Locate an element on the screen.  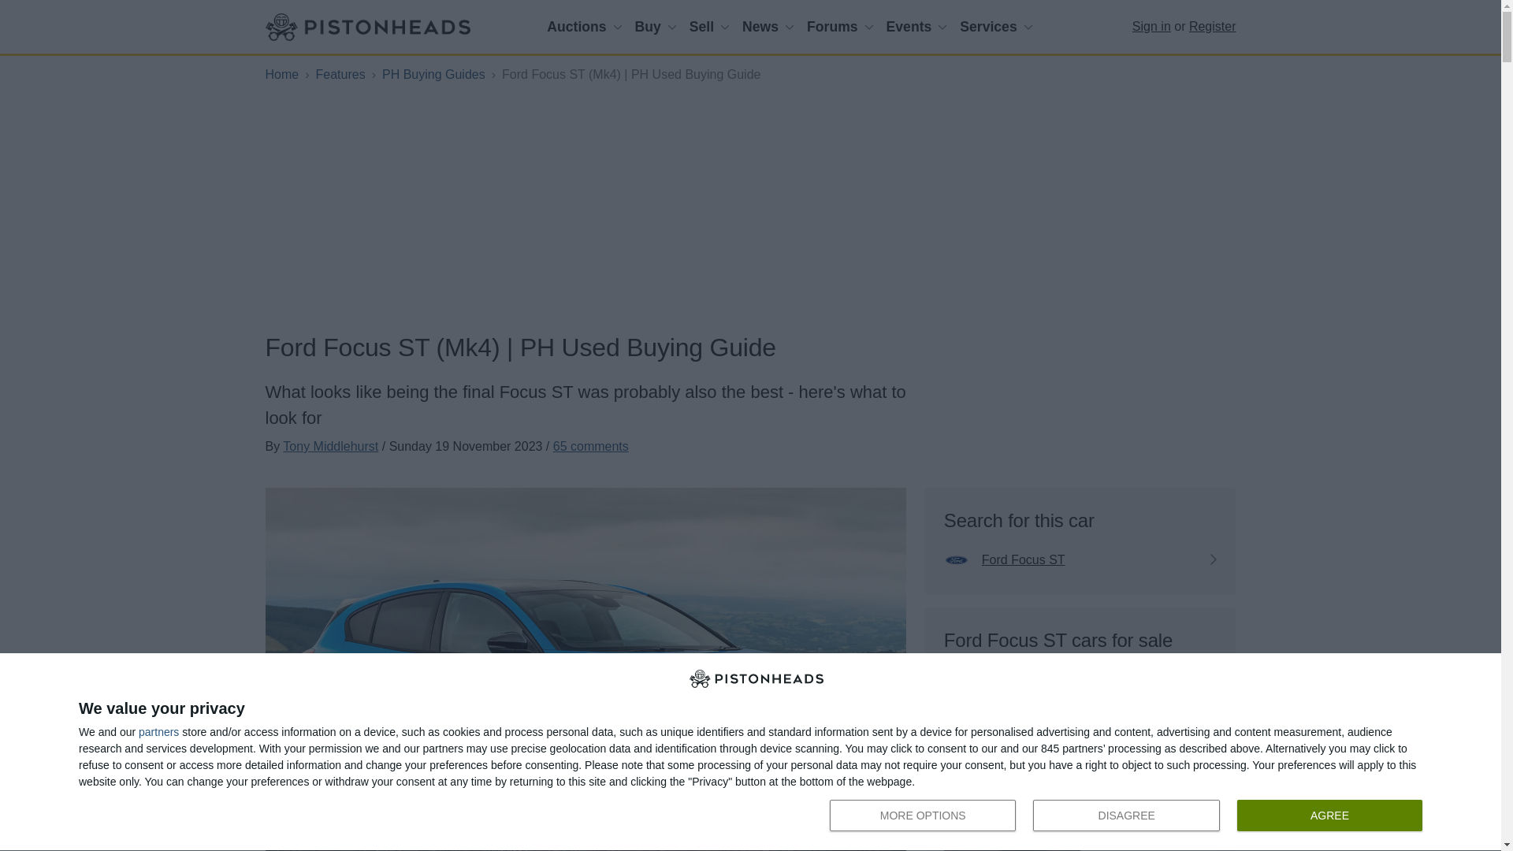
AGREE is located at coordinates (1329, 816).